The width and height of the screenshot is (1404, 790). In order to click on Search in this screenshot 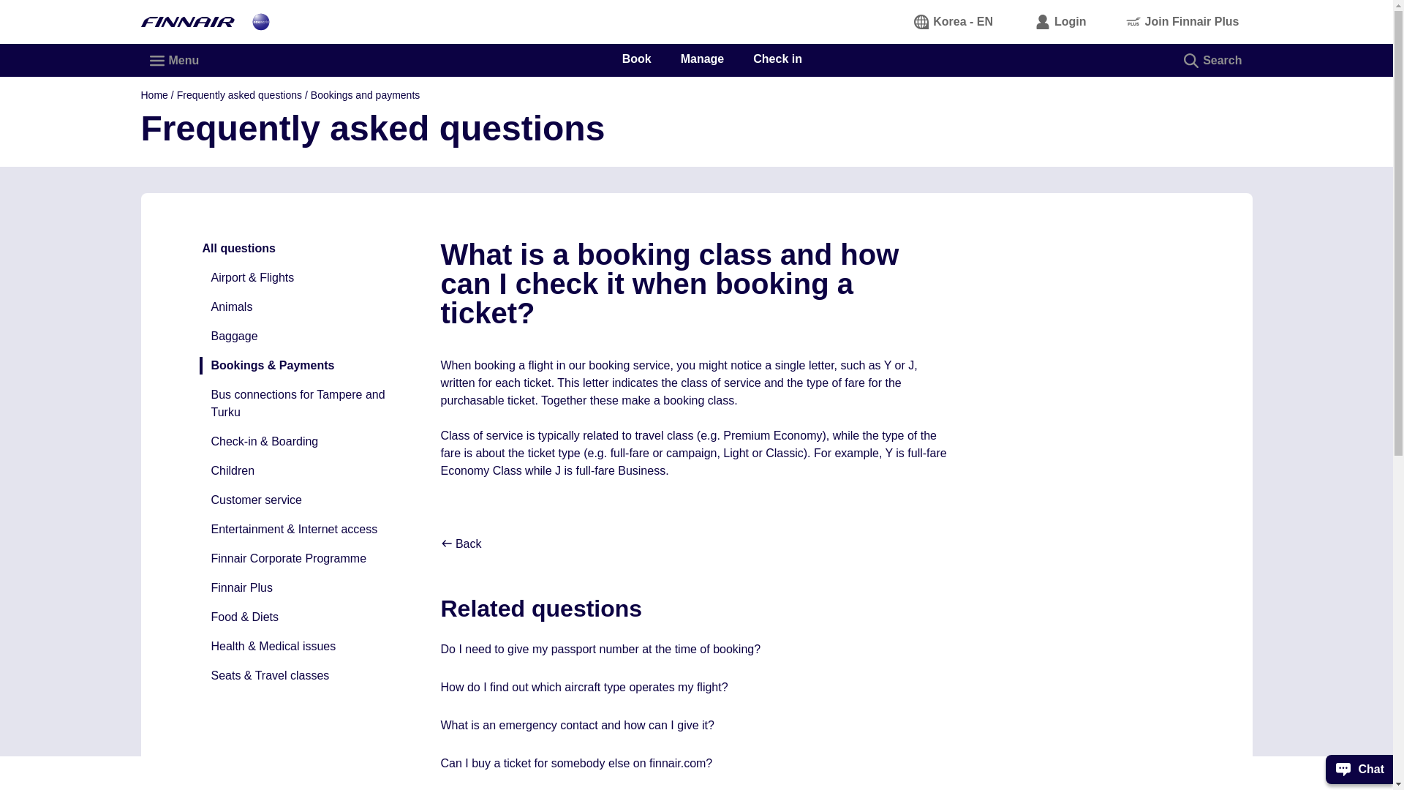, I will do `click(1214, 60)`.